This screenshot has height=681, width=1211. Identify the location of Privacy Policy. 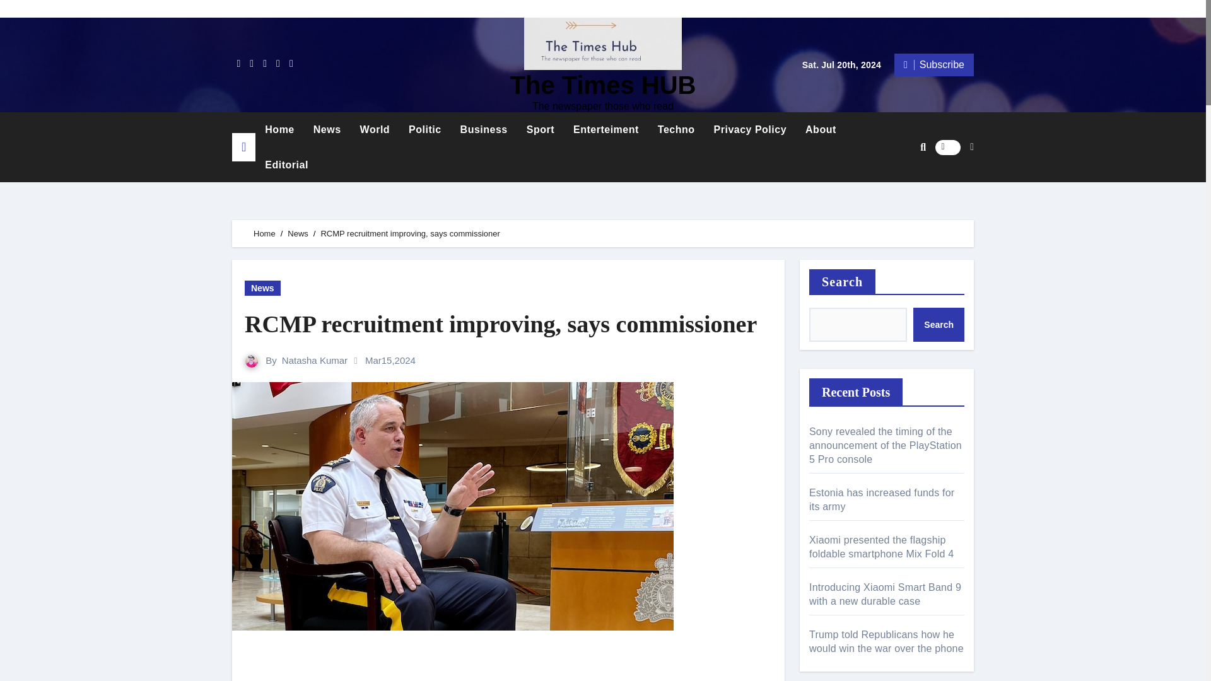
(751, 130).